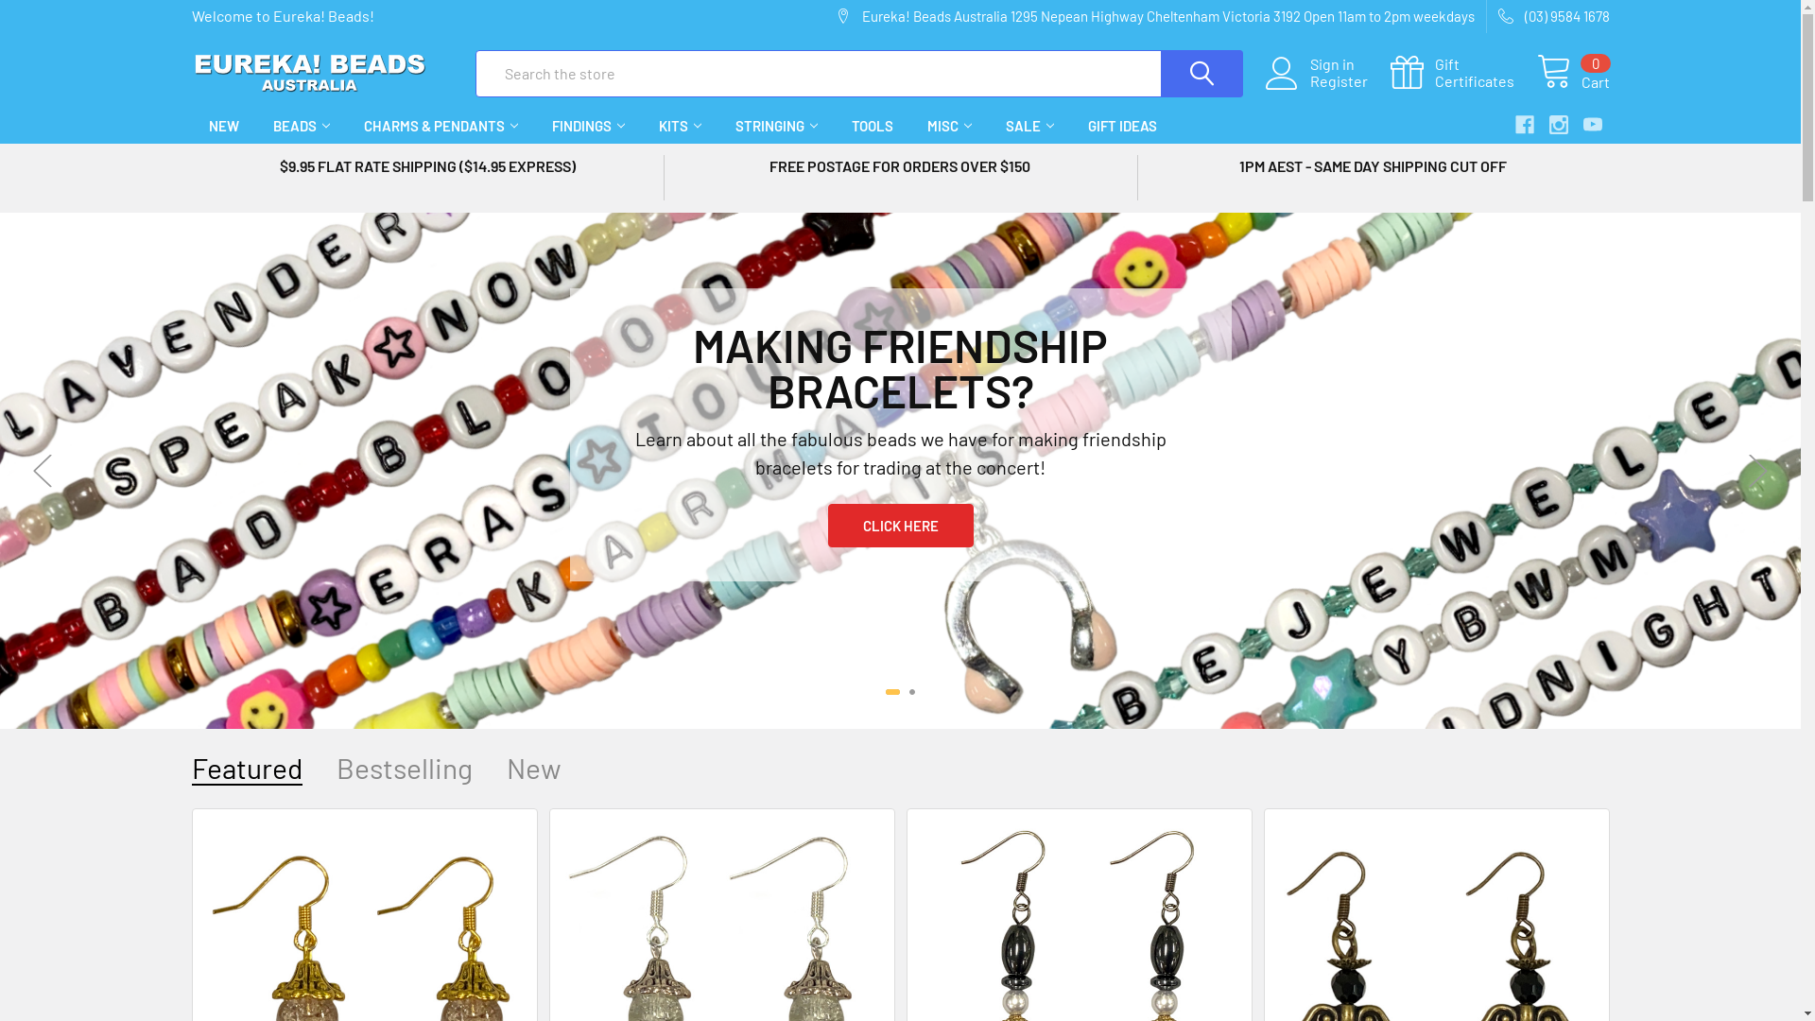 This screenshot has width=1815, height=1021. I want to click on NEW, so click(223, 127).